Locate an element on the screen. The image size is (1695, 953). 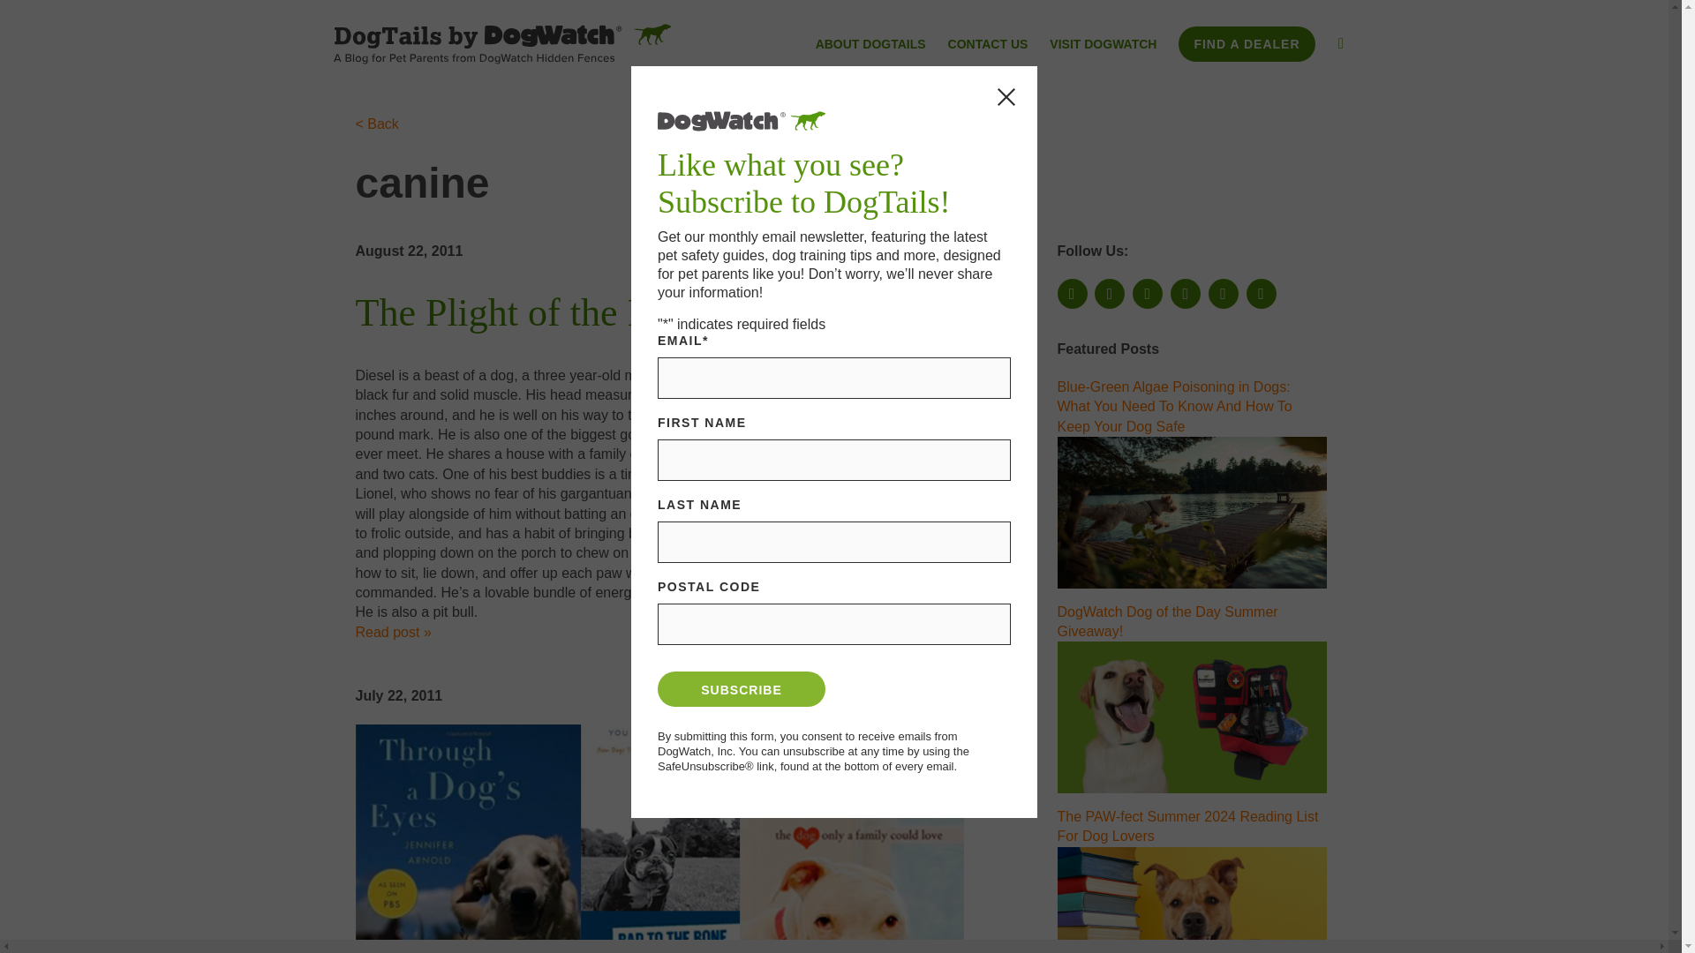
The Plight of the Pit Bull is located at coordinates (551, 312).